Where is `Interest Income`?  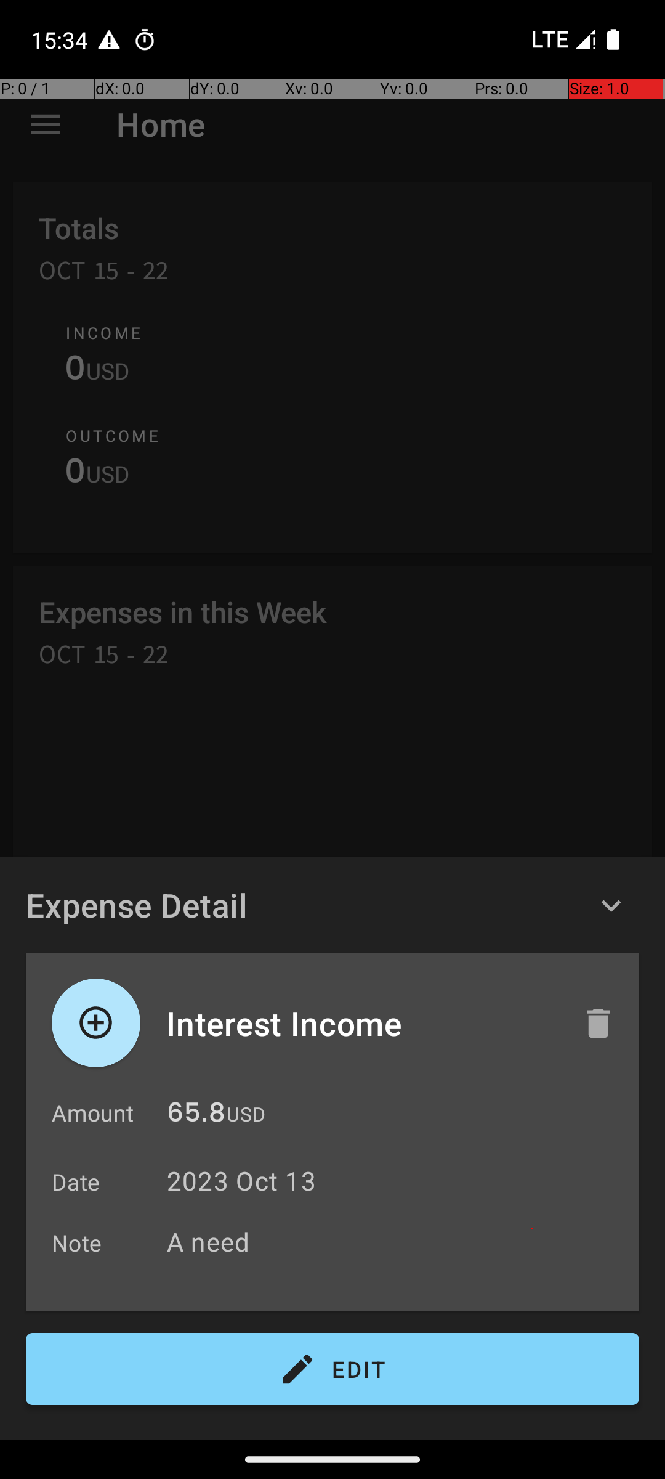 Interest Income is located at coordinates (361, 1023).